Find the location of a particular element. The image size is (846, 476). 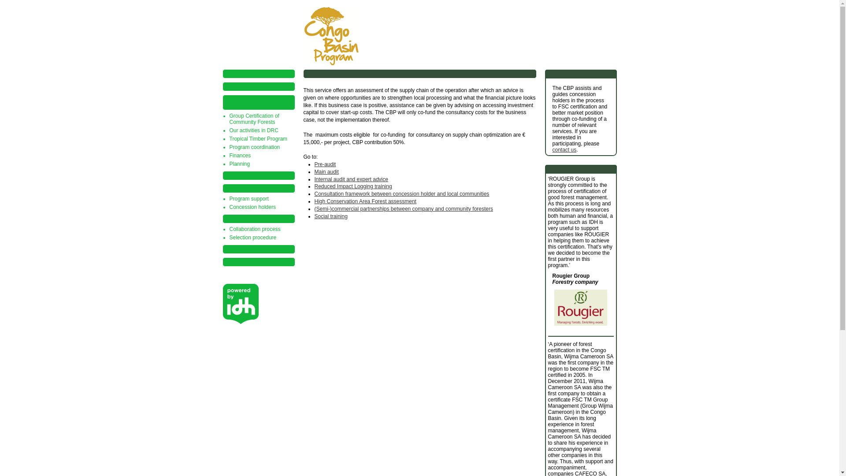

Main audit is located at coordinates (327, 172).